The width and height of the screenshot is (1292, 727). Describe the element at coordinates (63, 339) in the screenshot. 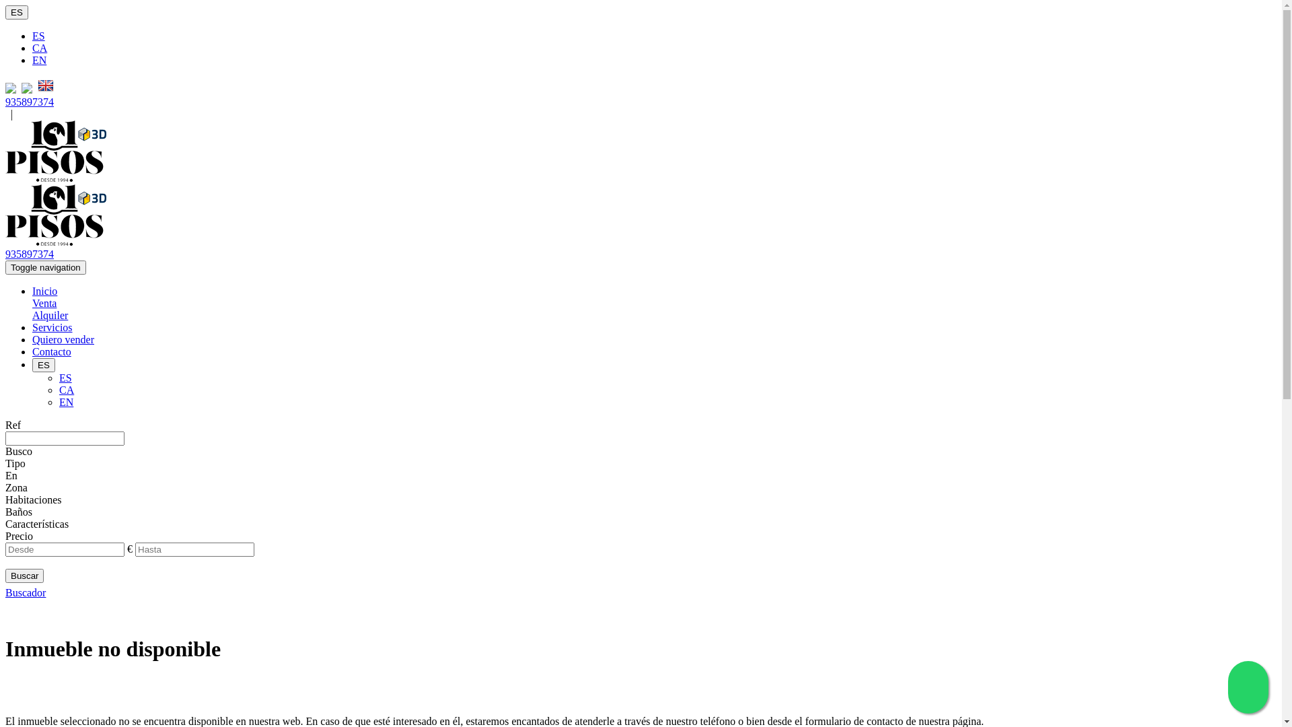

I see `Quiero vender` at that location.